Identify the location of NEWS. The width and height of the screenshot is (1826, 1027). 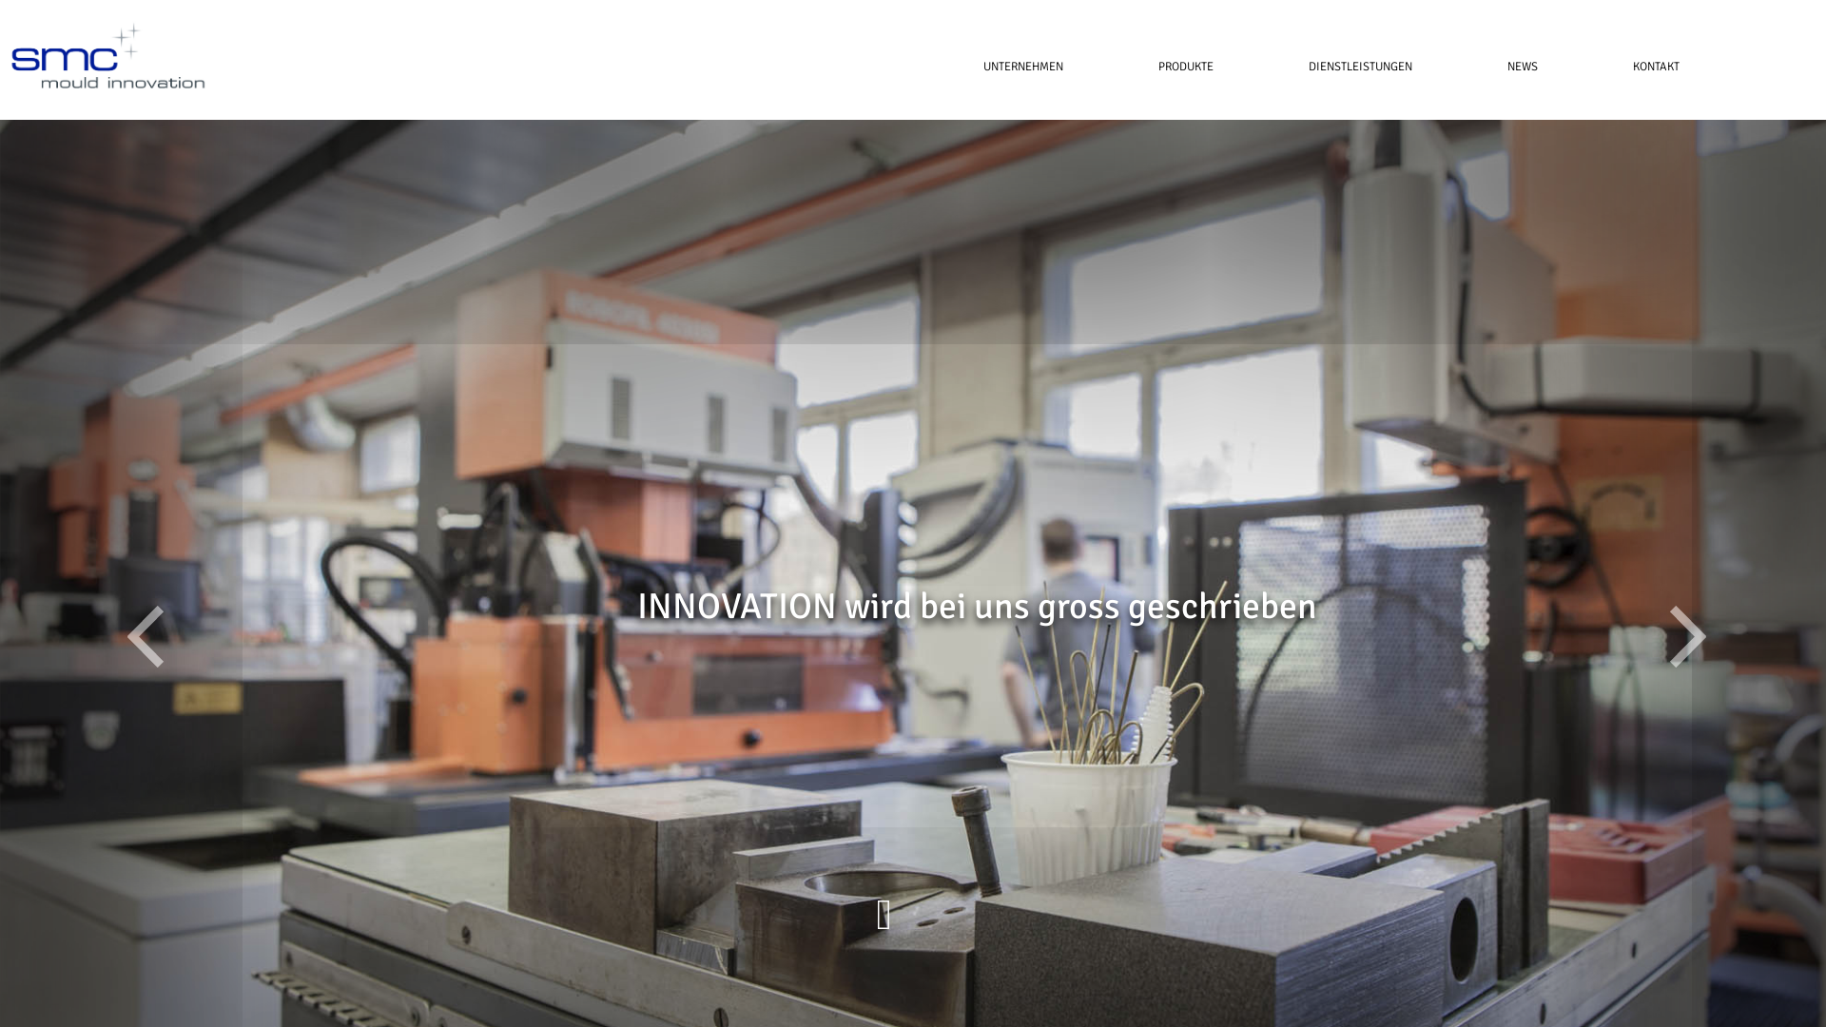
(1523, 67).